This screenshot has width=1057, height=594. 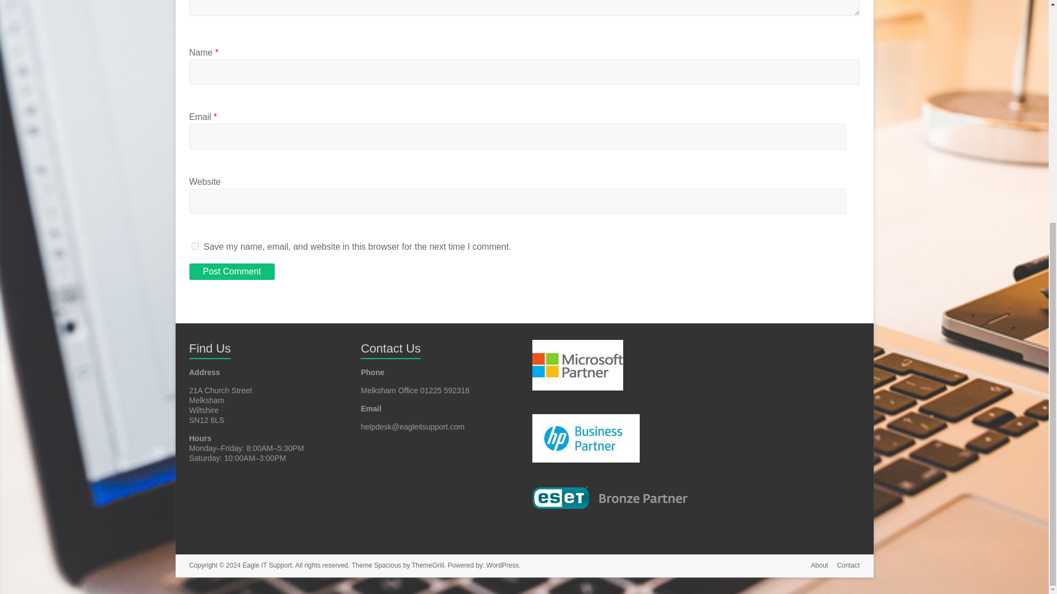 I want to click on WordPress, so click(x=502, y=565).